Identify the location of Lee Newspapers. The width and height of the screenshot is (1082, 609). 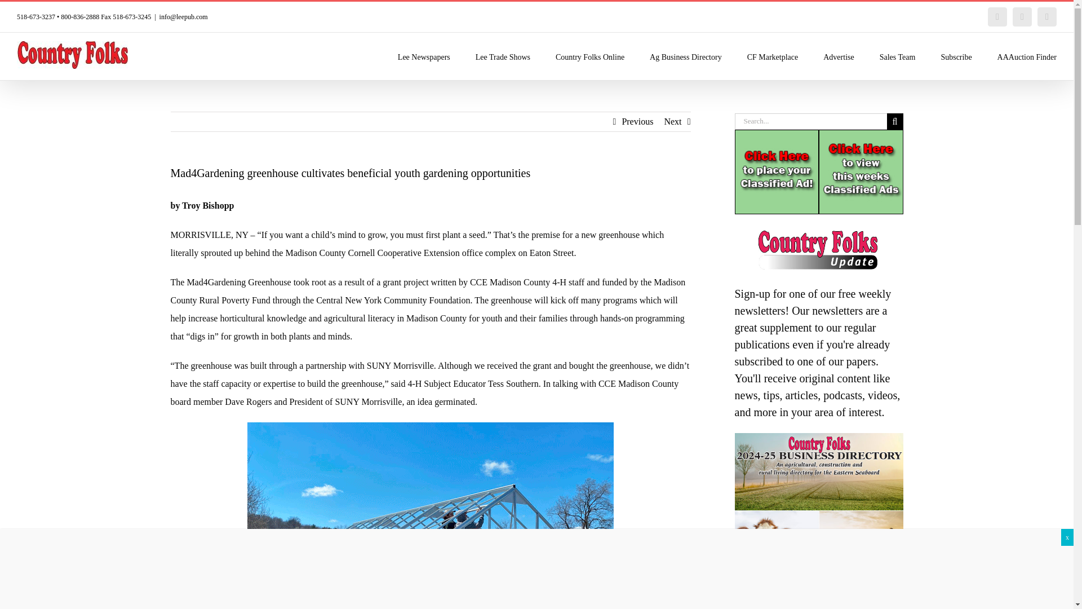
(424, 56).